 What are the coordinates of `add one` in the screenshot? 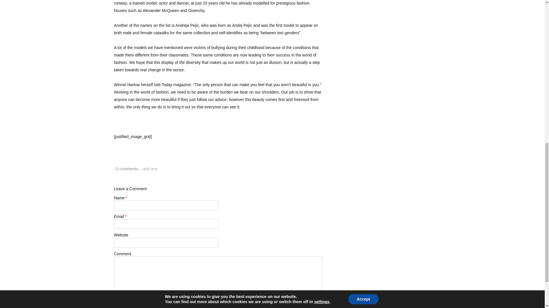 It's located at (150, 169).